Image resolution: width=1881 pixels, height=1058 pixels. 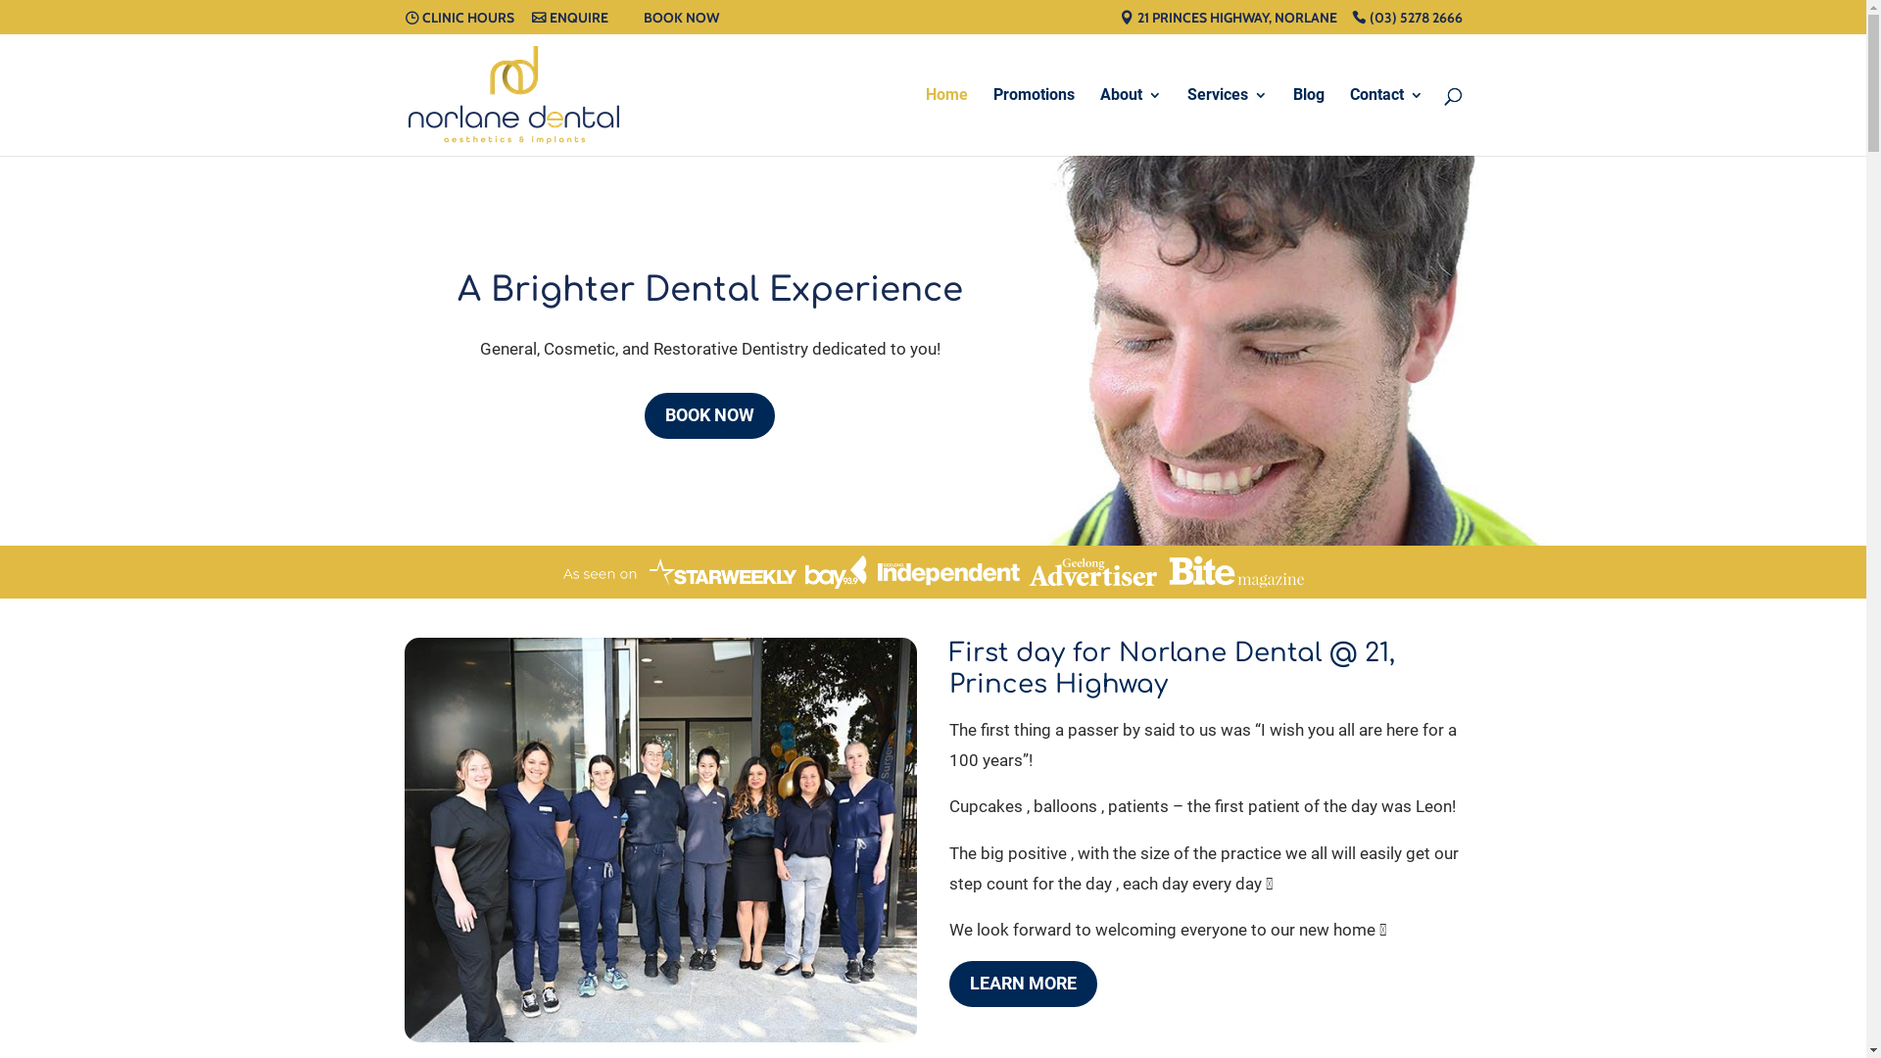 What do you see at coordinates (1131, 121) in the screenshot?
I see `About` at bounding box center [1131, 121].